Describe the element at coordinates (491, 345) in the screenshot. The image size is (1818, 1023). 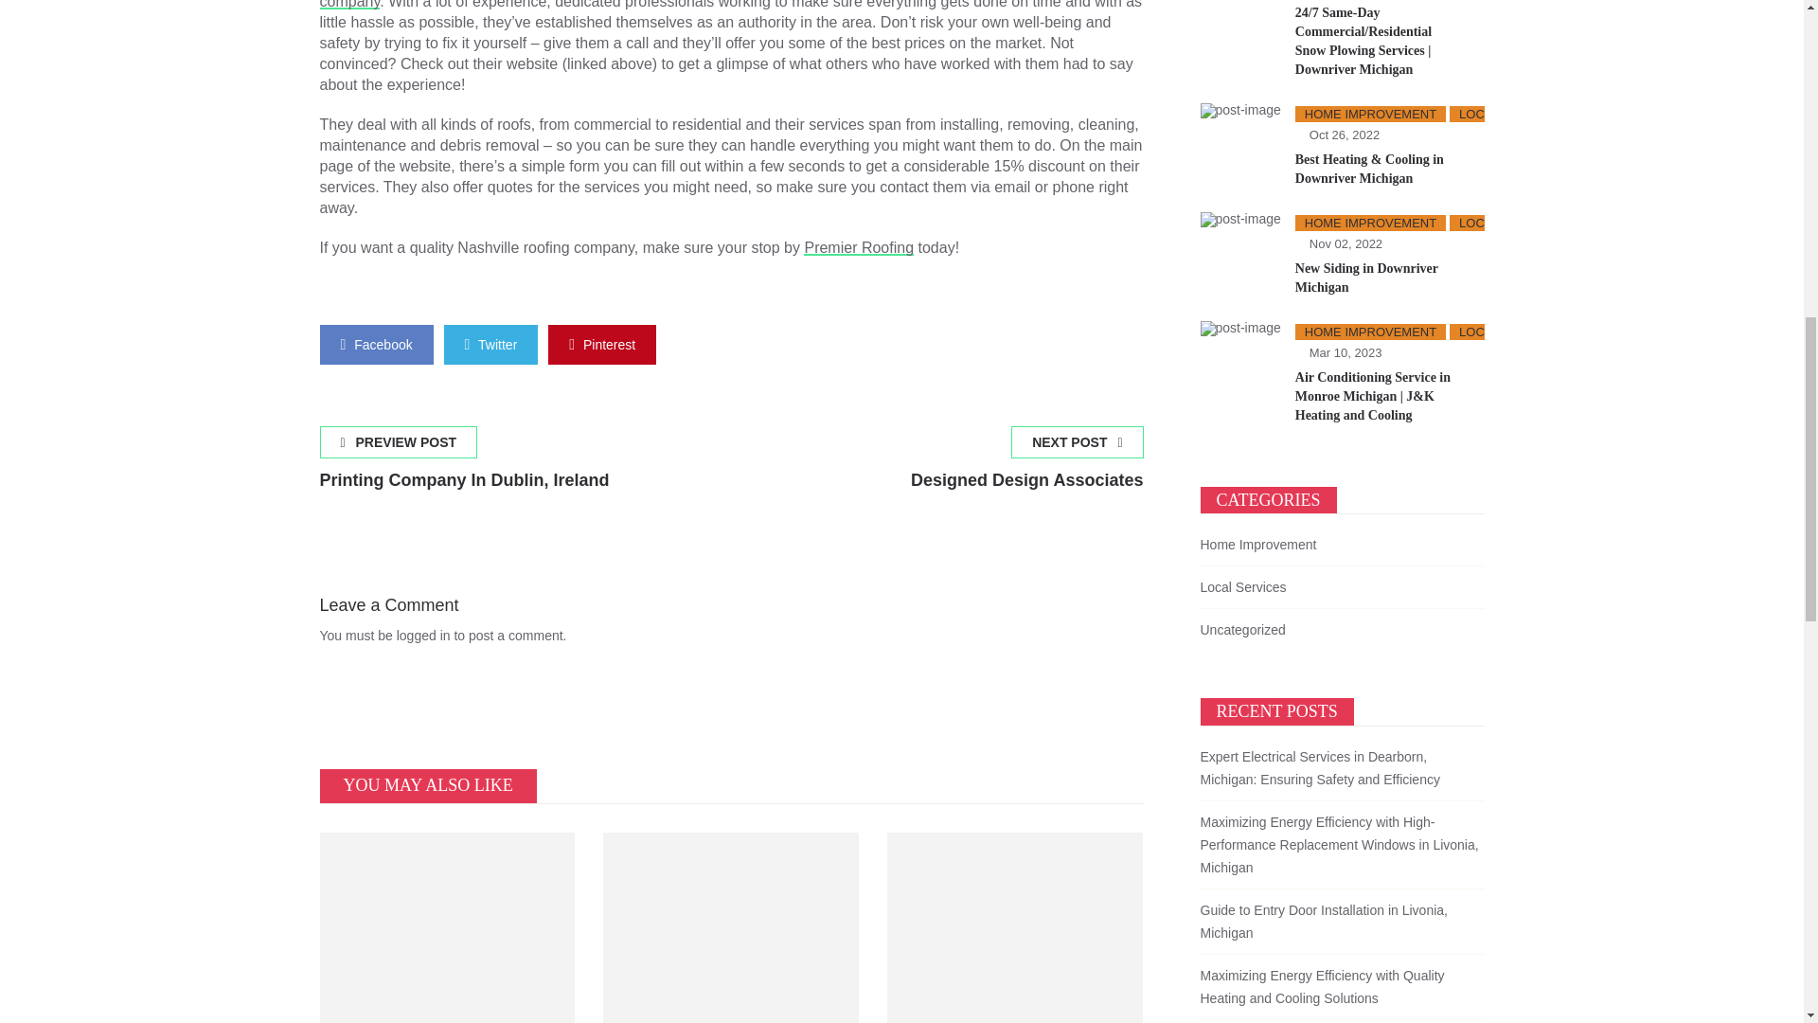
I see `logged in` at that location.